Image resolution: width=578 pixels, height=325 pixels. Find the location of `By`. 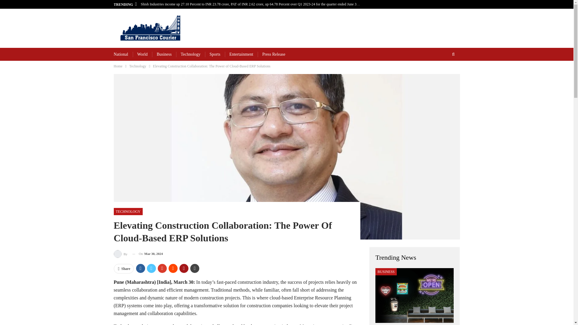

By is located at coordinates (121, 254).